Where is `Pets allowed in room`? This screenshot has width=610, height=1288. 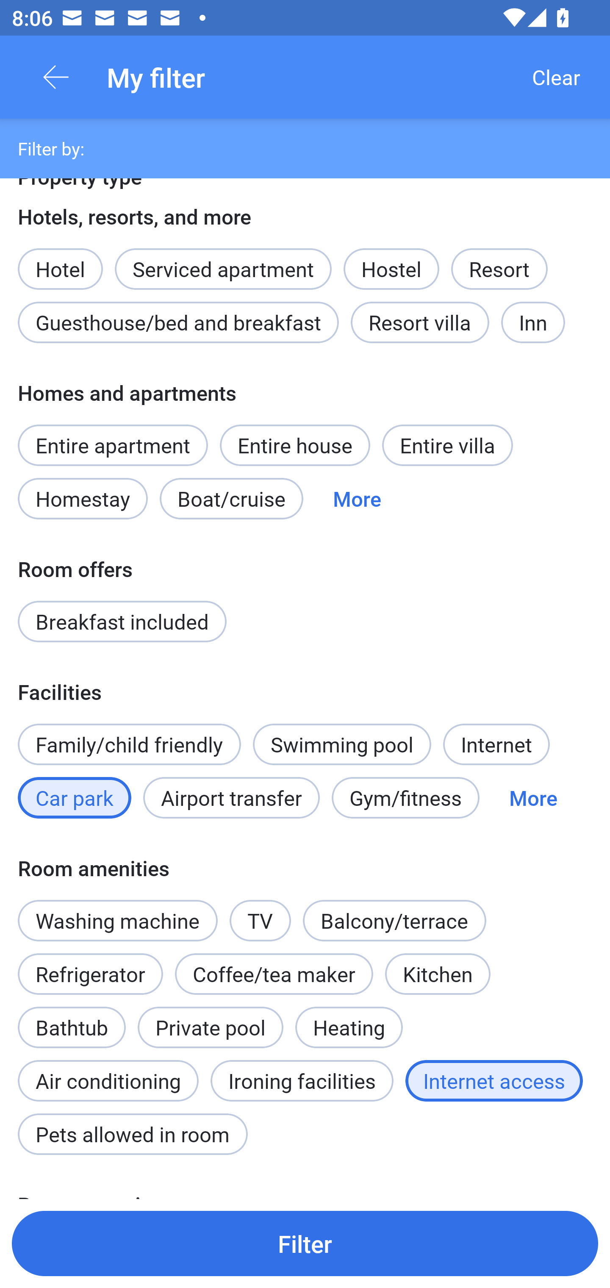 Pets allowed in room is located at coordinates (132, 1134).